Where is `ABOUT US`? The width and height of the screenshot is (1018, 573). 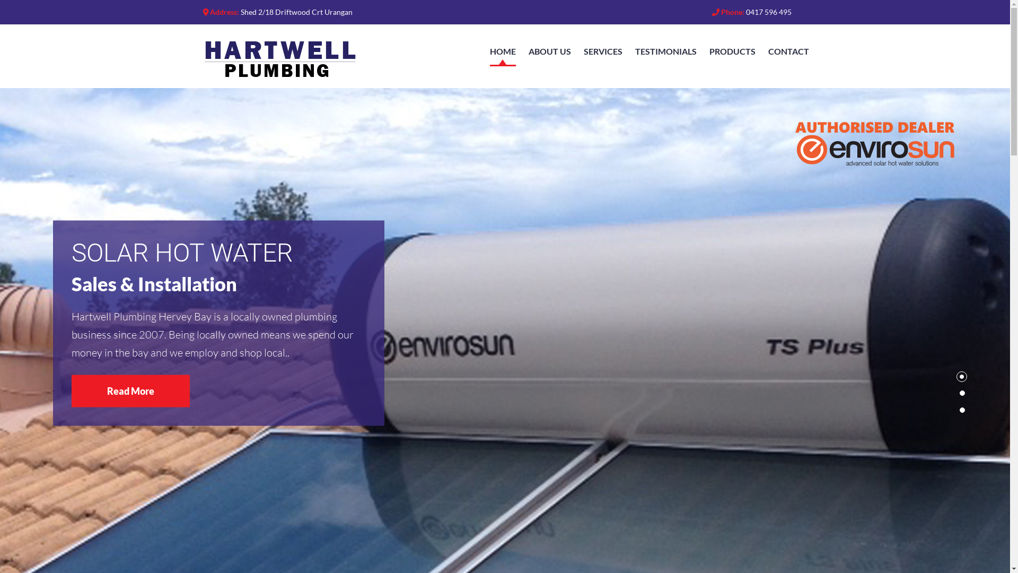
ABOUT US is located at coordinates (549, 51).